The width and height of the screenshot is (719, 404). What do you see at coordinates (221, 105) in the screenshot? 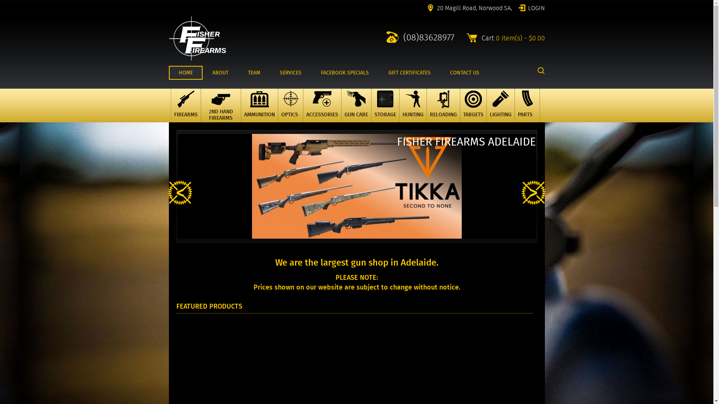
I see `2ND HAND FIREARMS` at bounding box center [221, 105].